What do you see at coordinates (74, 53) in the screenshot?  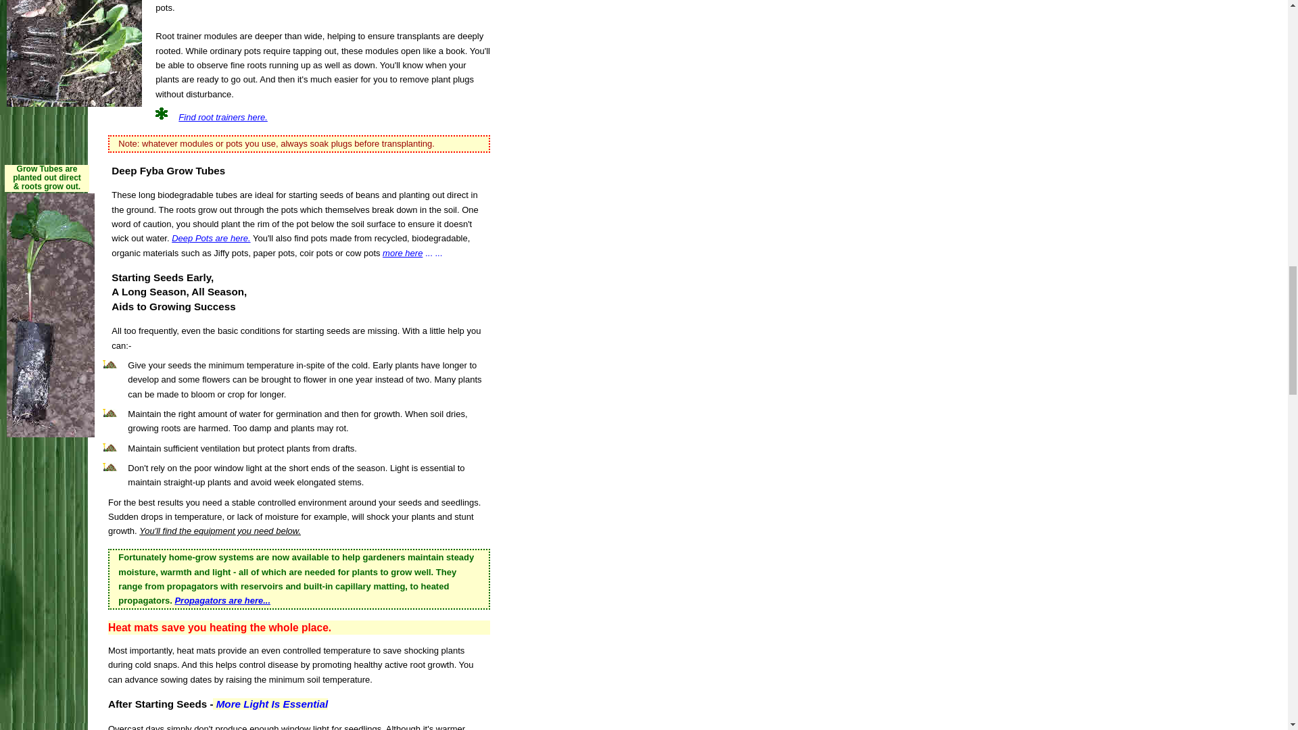 I see `Rootrainers make transplanting easy` at bounding box center [74, 53].